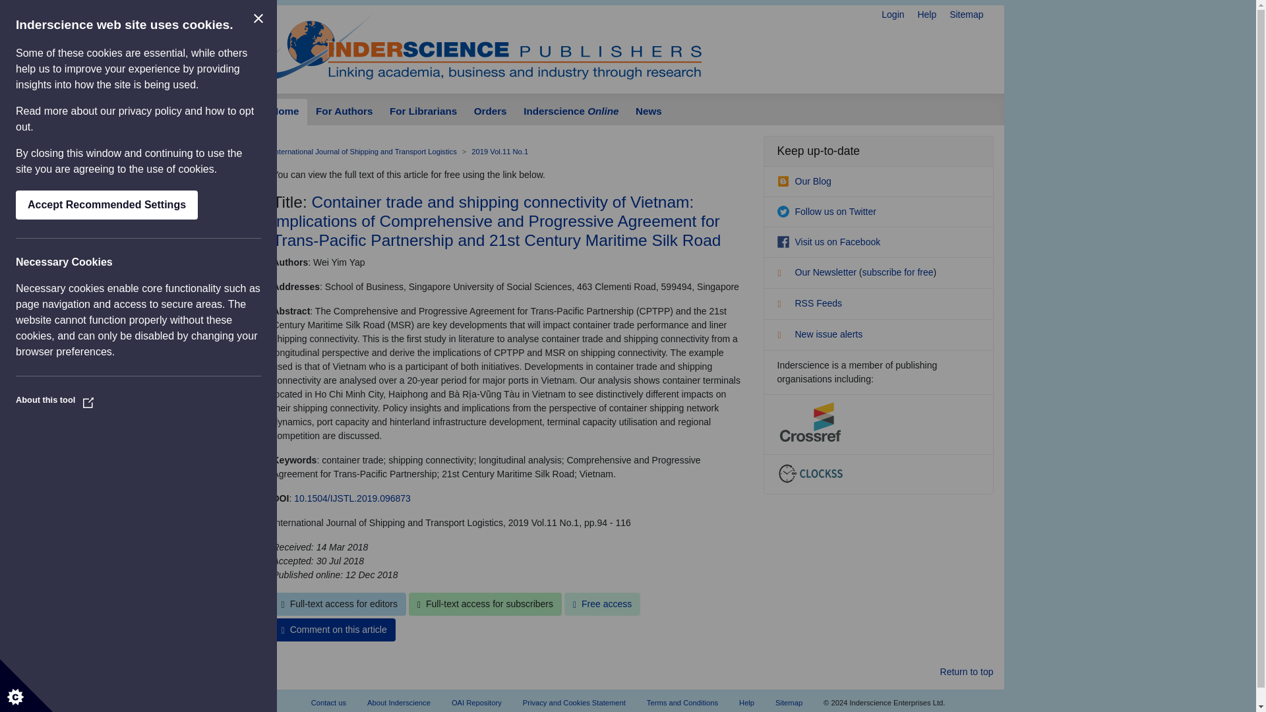 This screenshot has width=1266, height=712. Describe the element at coordinates (967, 672) in the screenshot. I see `Return to top` at that location.